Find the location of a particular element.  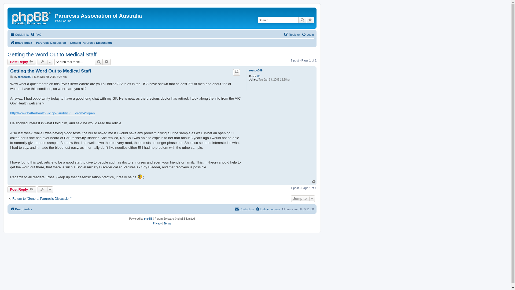

http://www.betterhealth.vic.gov.au/bhcv ... drome?open is located at coordinates (53, 113).